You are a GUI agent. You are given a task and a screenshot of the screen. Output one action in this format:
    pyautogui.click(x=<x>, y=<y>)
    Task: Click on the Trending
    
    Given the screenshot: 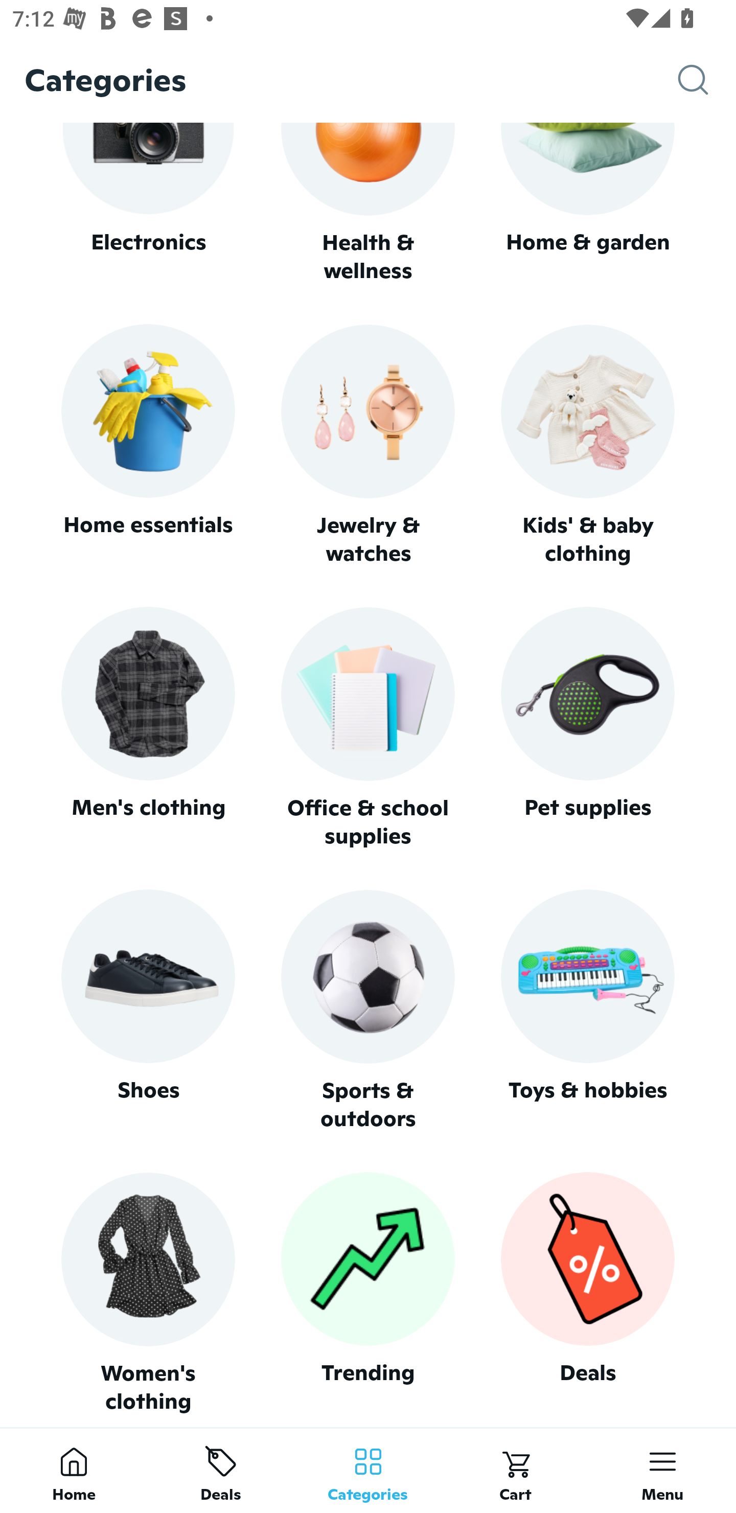 What is the action you would take?
    pyautogui.click(x=368, y=1293)
    